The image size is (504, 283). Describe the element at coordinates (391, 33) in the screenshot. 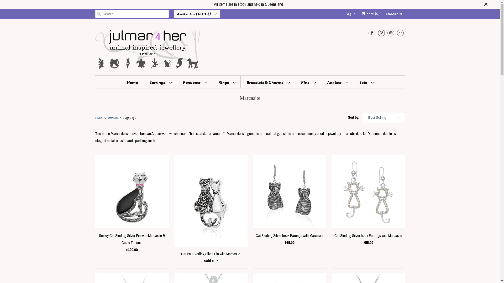

I see `Julmar 4 Her on Instagram` at that location.